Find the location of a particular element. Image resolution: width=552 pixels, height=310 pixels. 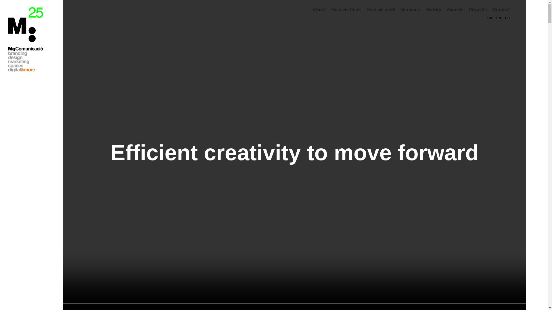

ES is located at coordinates (507, 18).